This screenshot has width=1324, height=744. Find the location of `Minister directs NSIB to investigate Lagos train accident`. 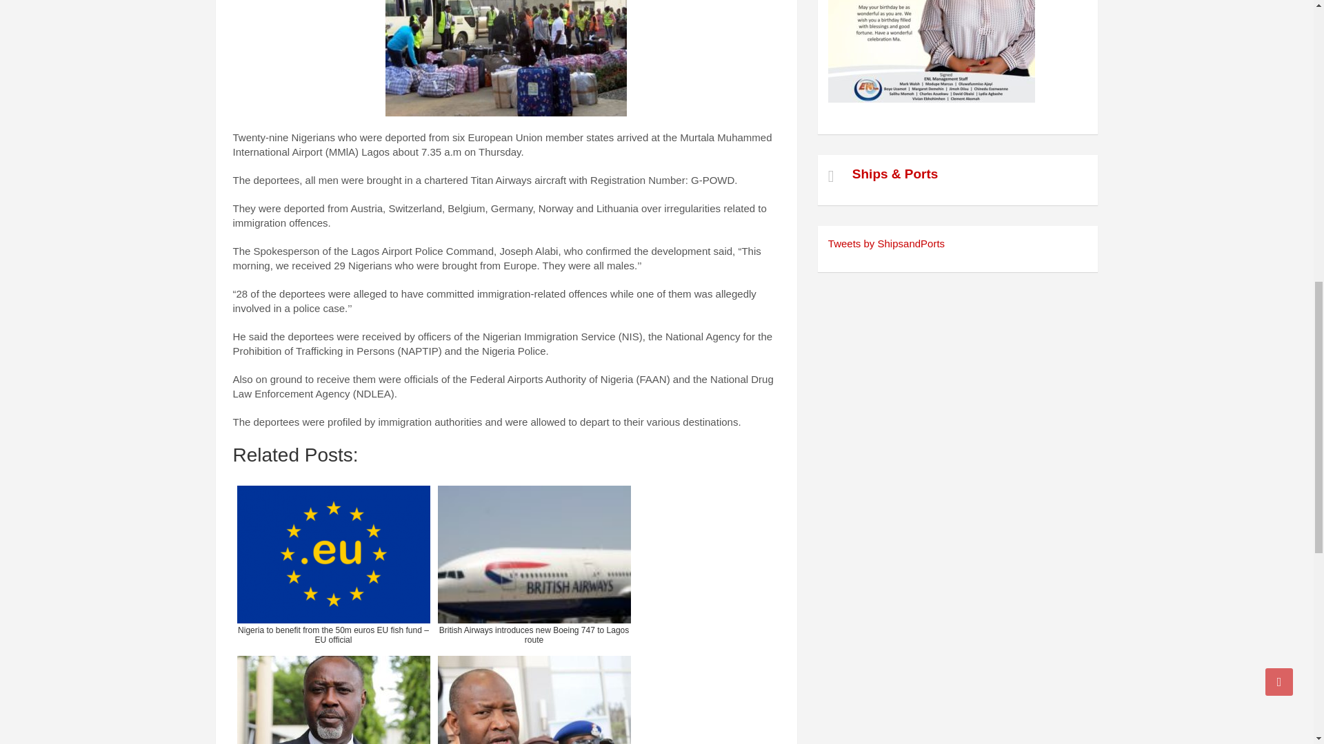

Minister directs NSIB to investigate Lagos train accident is located at coordinates (533, 698).